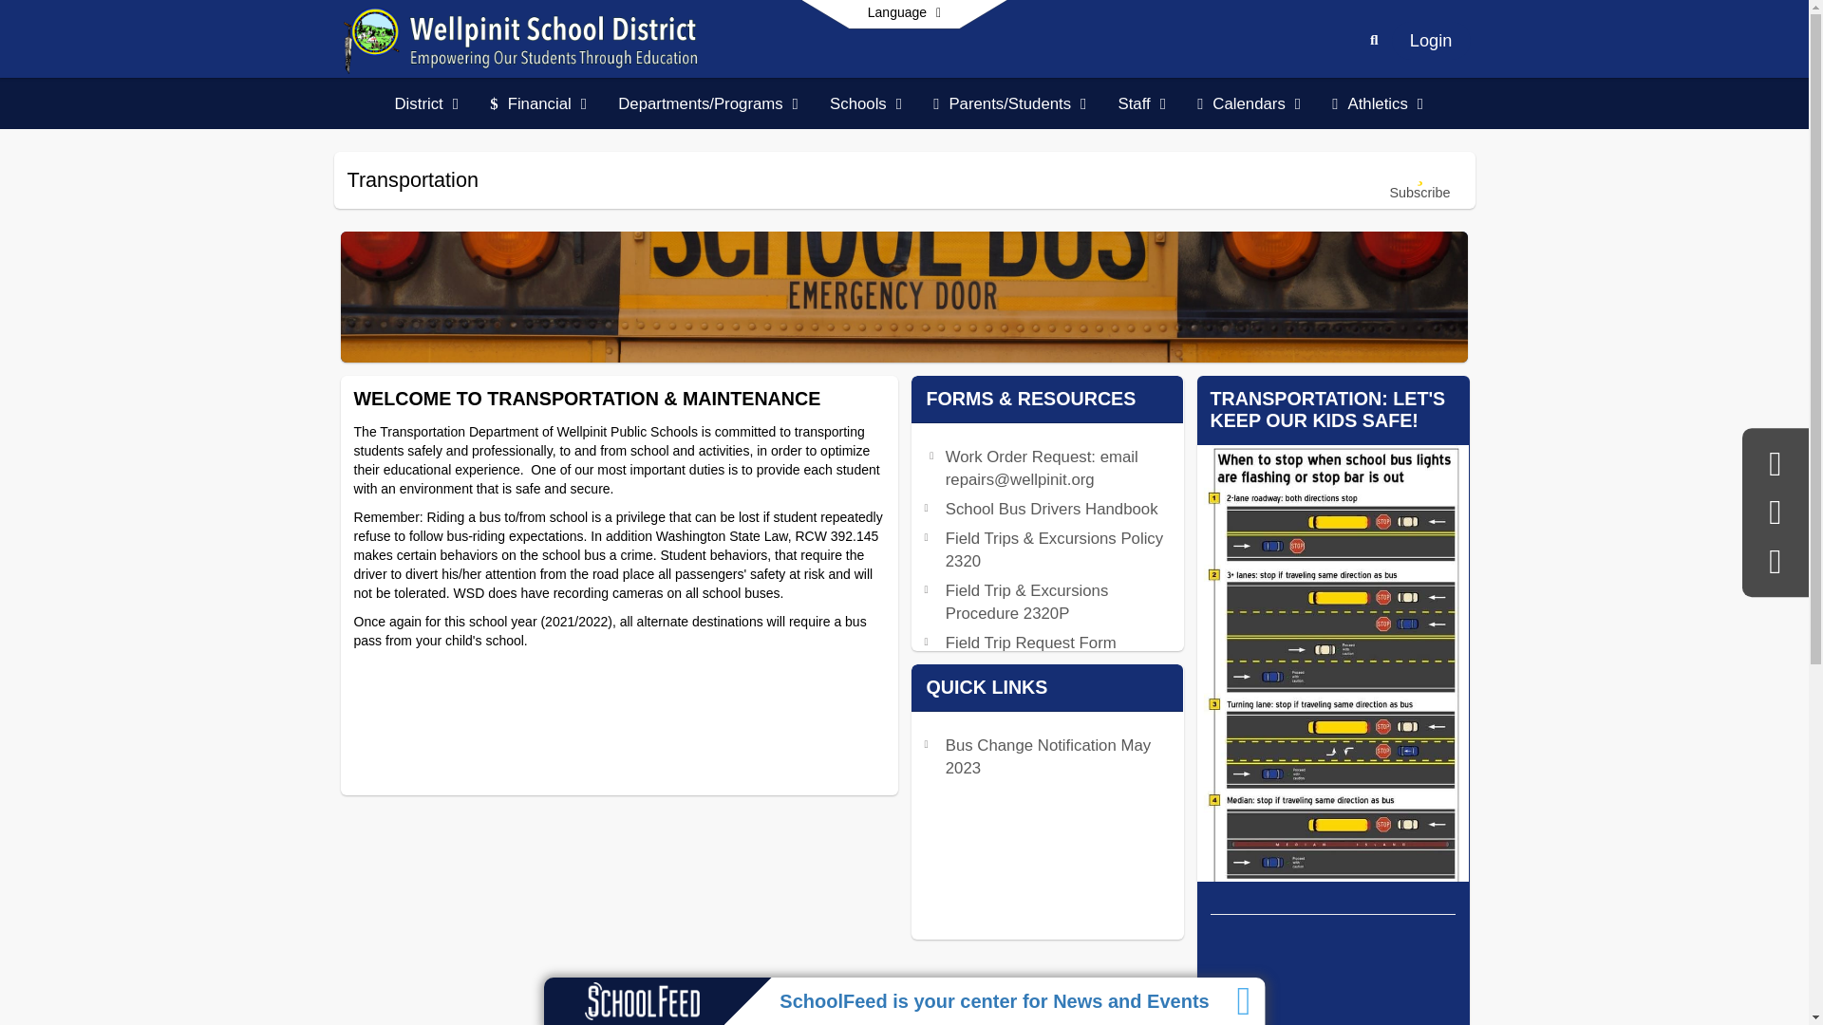 The height and width of the screenshot is (1025, 1823). What do you see at coordinates (1143, 104) in the screenshot?
I see `Staff` at bounding box center [1143, 104].